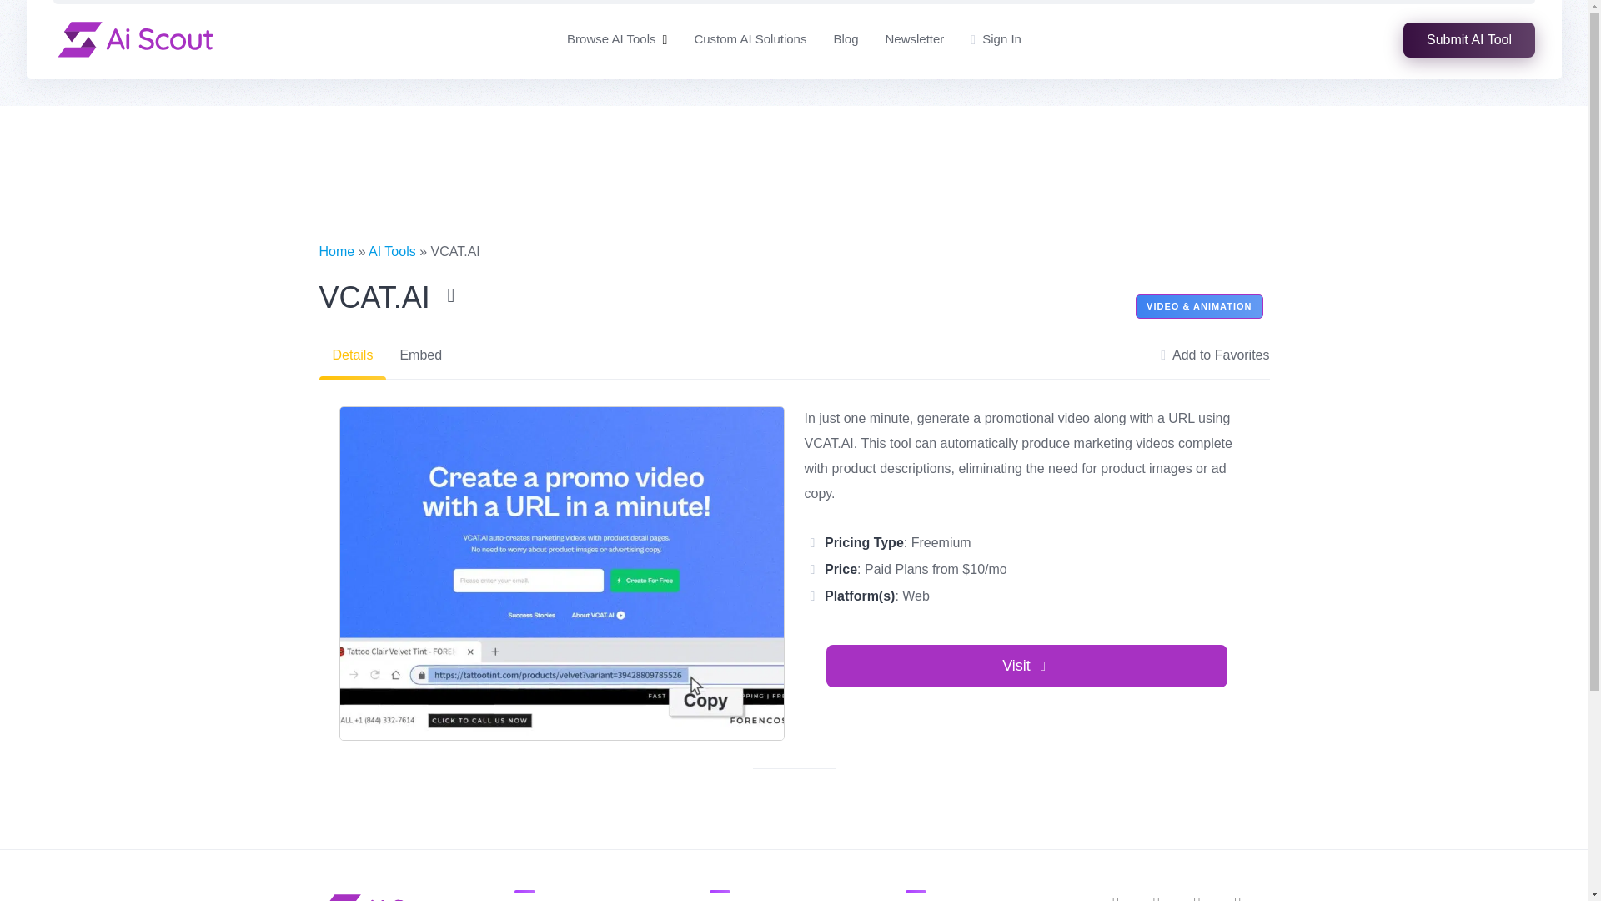 Image resolution: width=1601 pixels, height=901 pixels. Describe the element at coordinates (336, 250) in the screenshot. I see `Home` at that location.